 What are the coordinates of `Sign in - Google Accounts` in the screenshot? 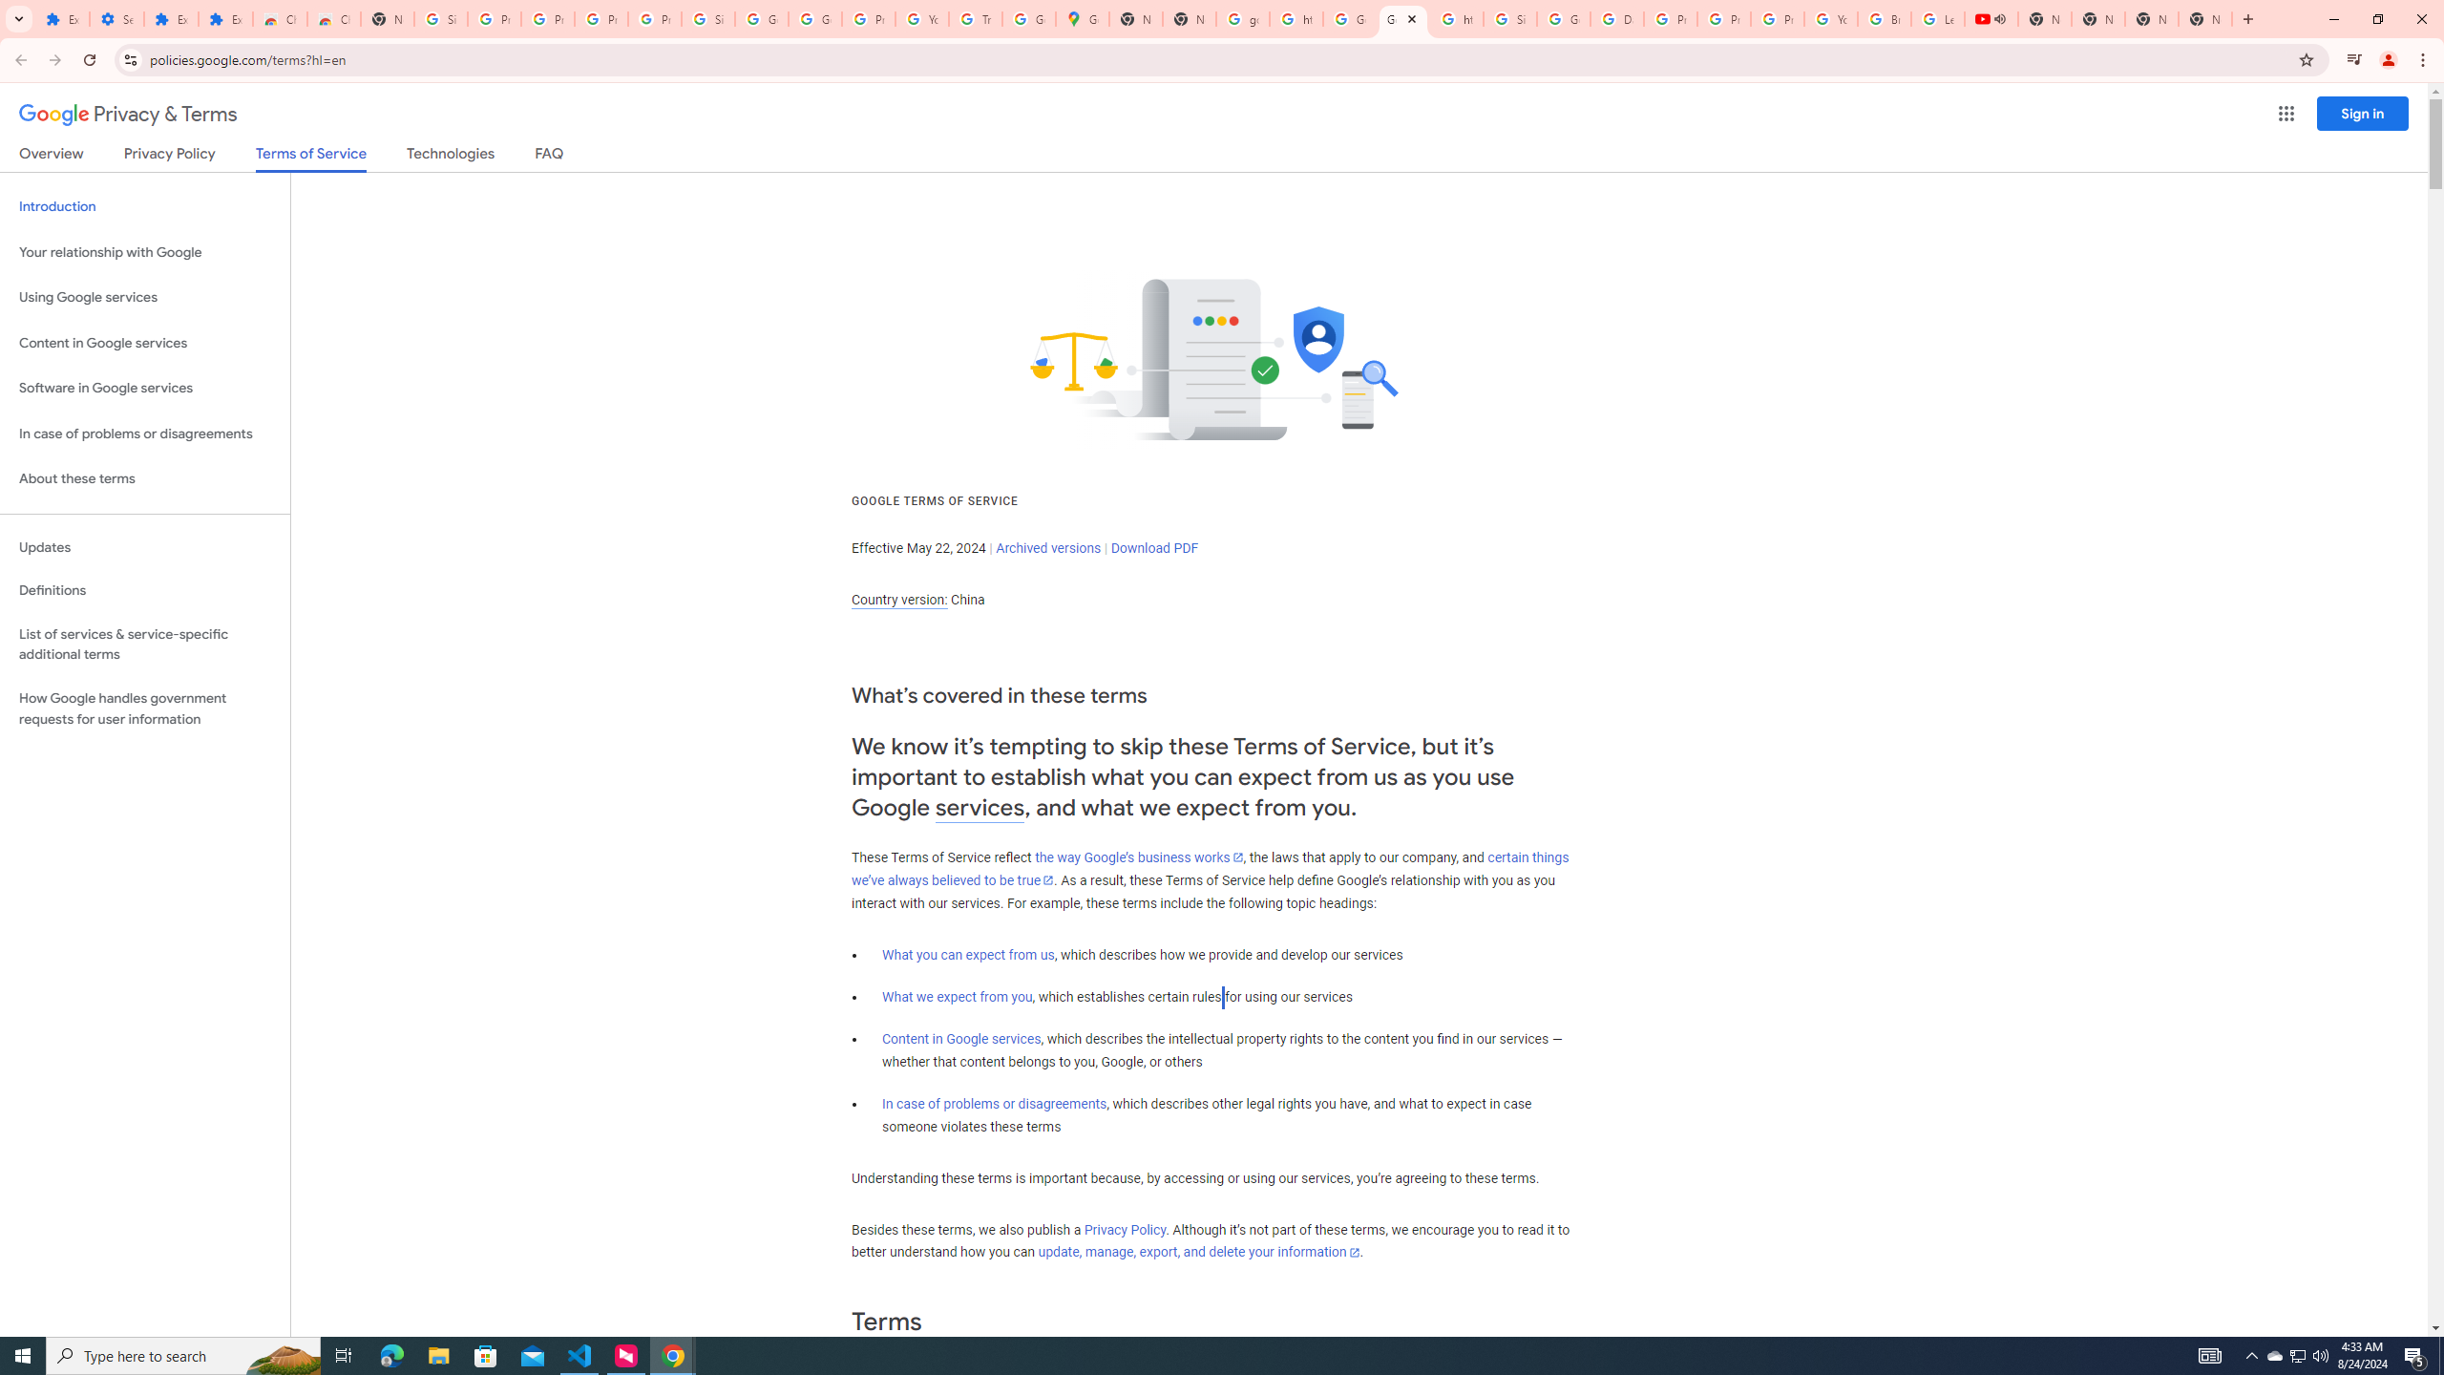 It's located at (1510, 19).